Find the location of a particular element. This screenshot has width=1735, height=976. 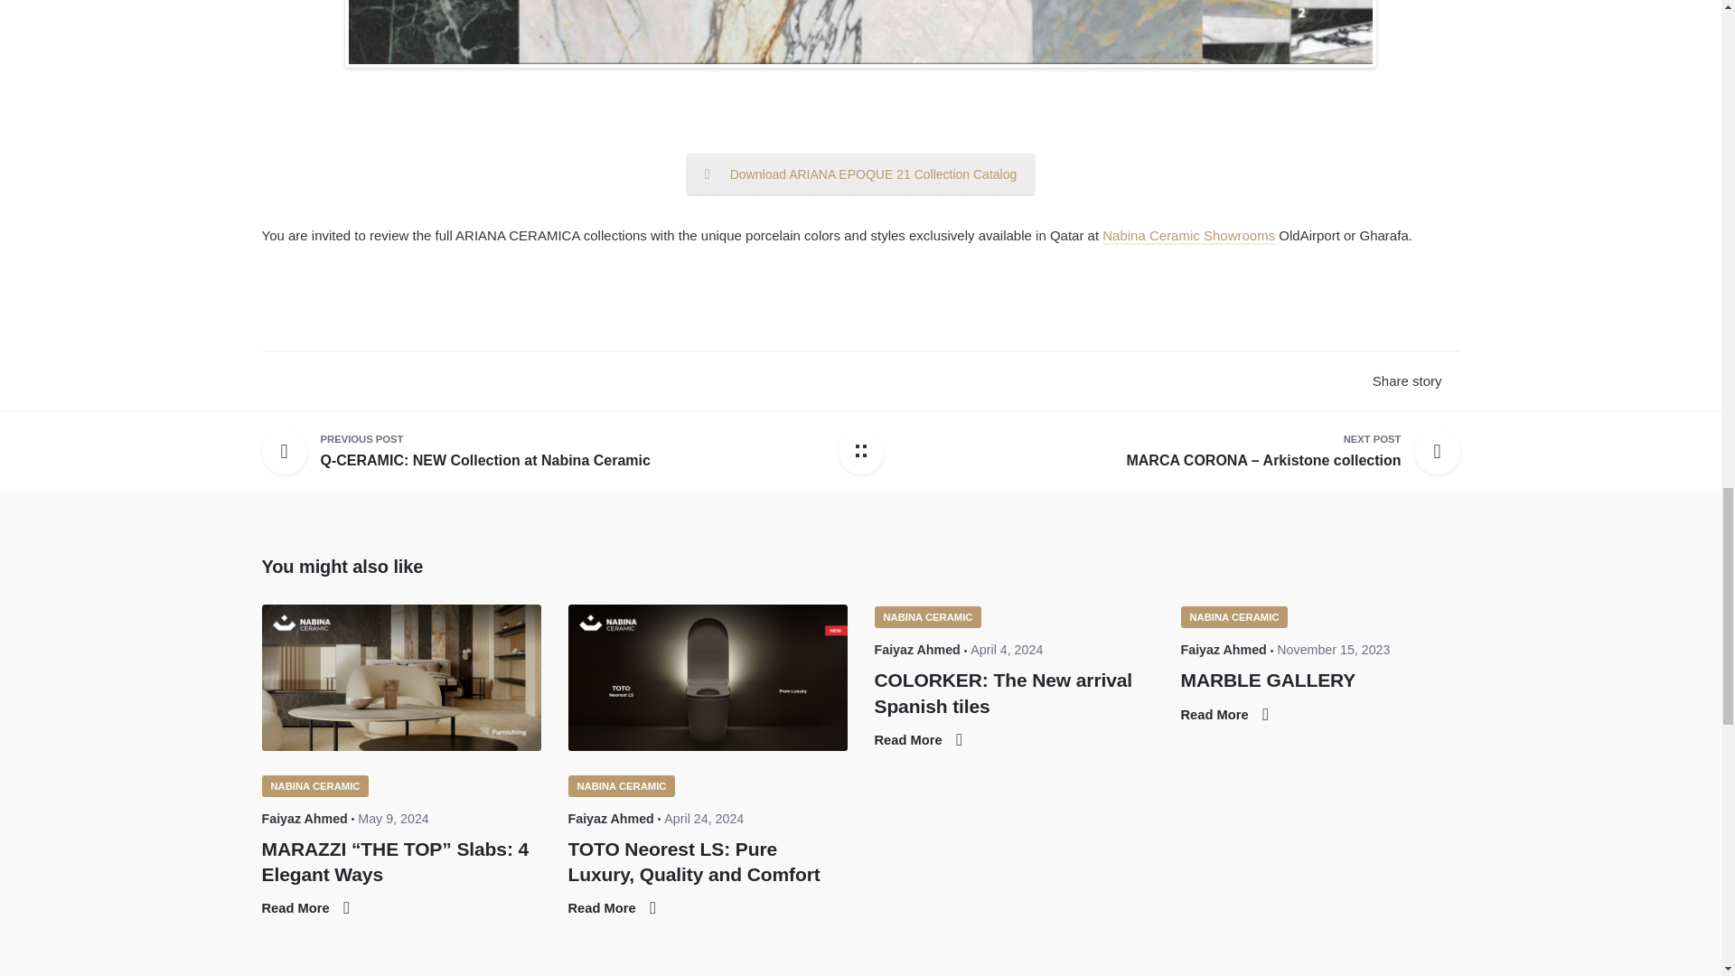

Nabina Ceramic Showrooms is located at coordinates (314, 786).